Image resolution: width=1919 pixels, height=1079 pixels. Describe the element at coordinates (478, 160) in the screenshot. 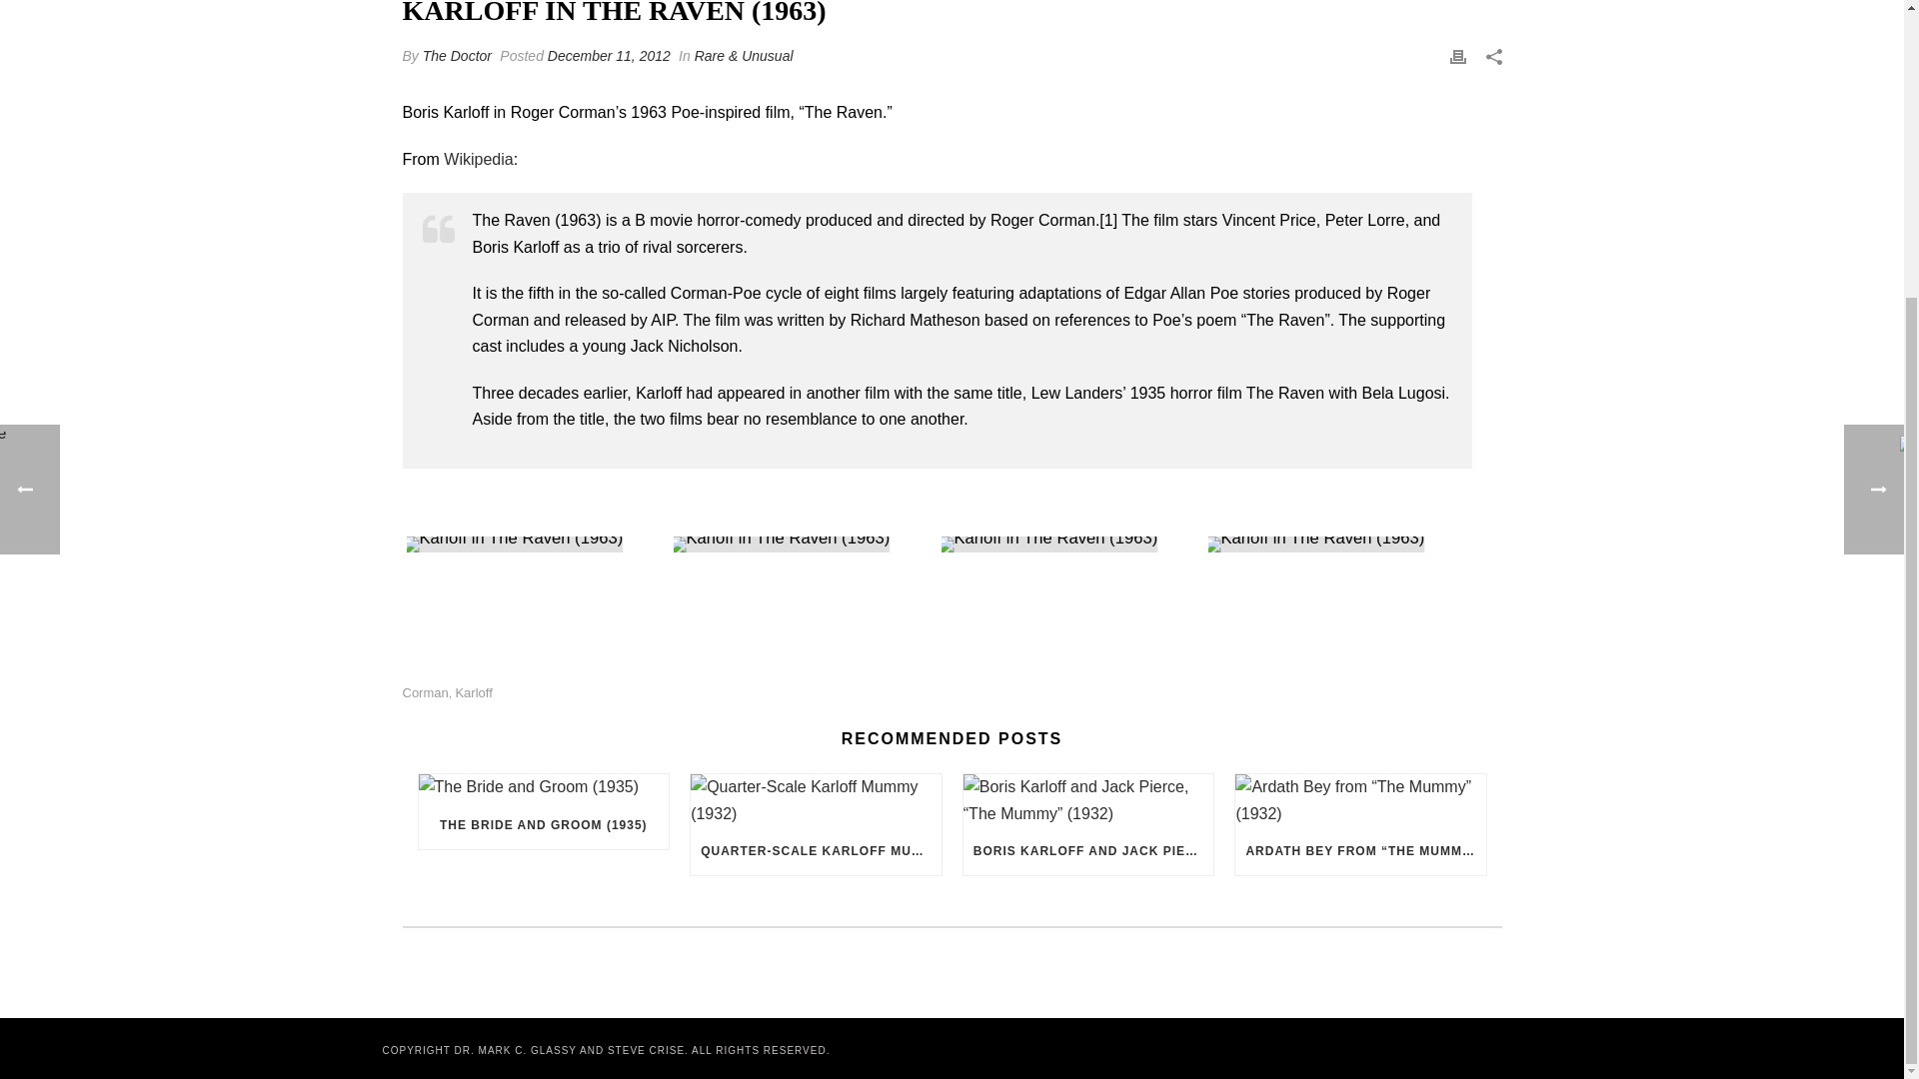

I see `Wikipedia` at that location.